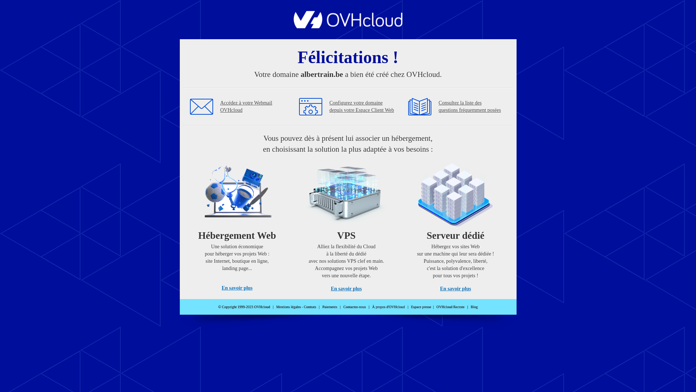 Image resolution: width=696 pixels, height=392 pixels. Describe the element at coordinates (355, 307) in the screenshot. I see `Contactez-nous` at that location.